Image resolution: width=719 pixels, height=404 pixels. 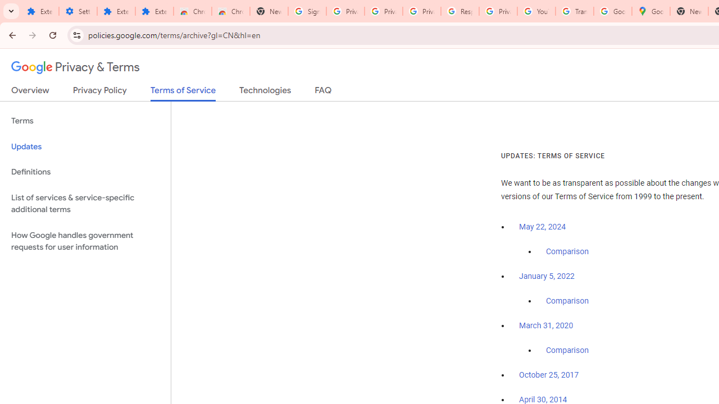 What do you see at coordinates (116, 11) in the screenshot?
I see `Extensions` at bounding box center [116, 11].